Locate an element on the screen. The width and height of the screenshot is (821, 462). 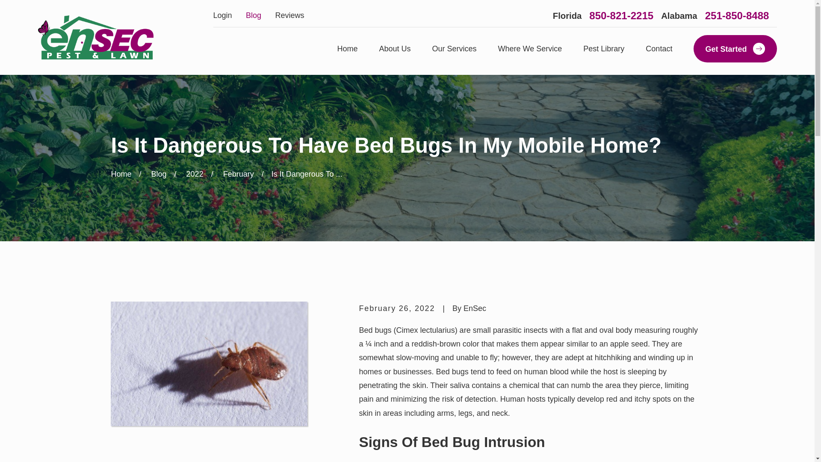
Where We Service is located at coordinates (530, 49).